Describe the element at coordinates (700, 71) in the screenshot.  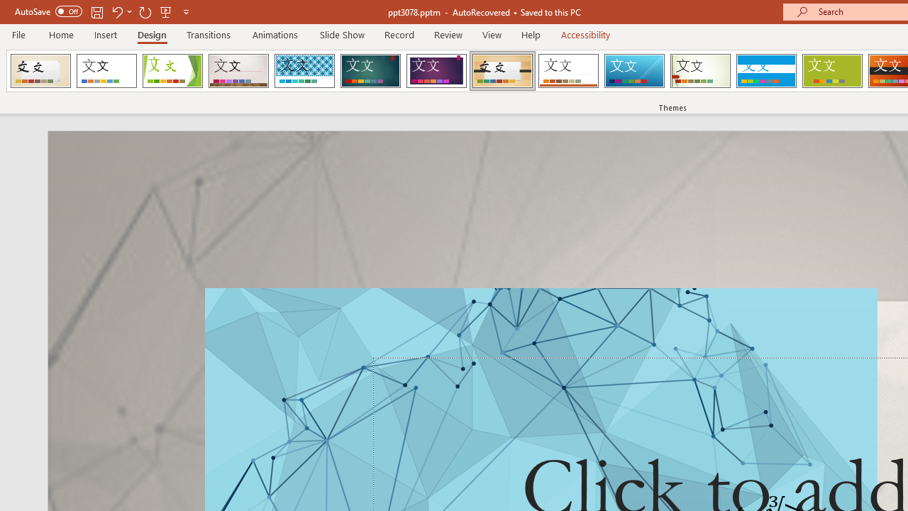
I see `Wisp` at that location.